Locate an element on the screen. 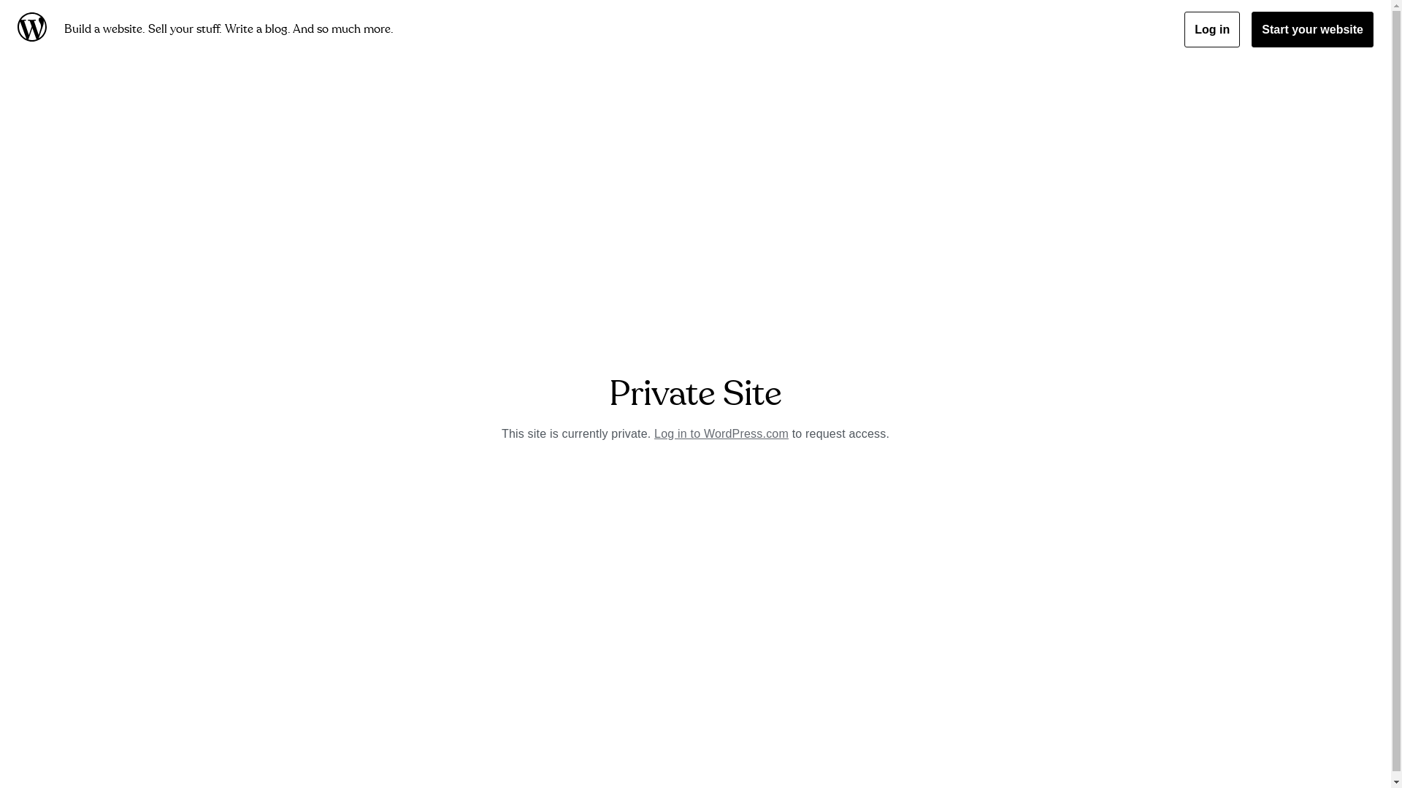 The width and height of the screenshot is (1402, 788). Start your website is located at coordinates (1313, 29).